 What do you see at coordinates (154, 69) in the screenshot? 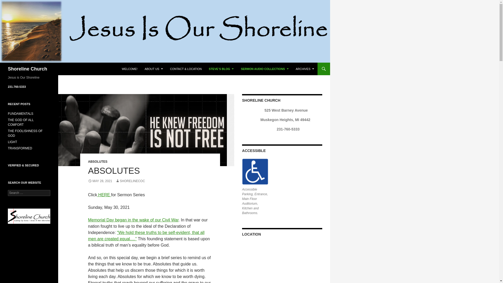
I see `ABOUT US` at bounding box center [154, 69].